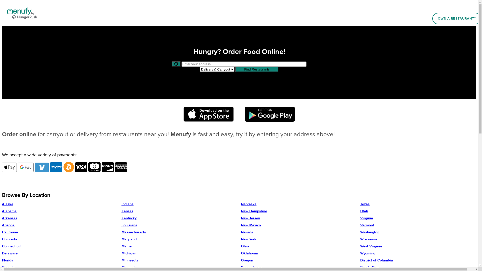 This screenshot has width=482, height=271. Describe the element at coordinates (418, 267) in the screenshot. I see `Puerto Rico` at that location.